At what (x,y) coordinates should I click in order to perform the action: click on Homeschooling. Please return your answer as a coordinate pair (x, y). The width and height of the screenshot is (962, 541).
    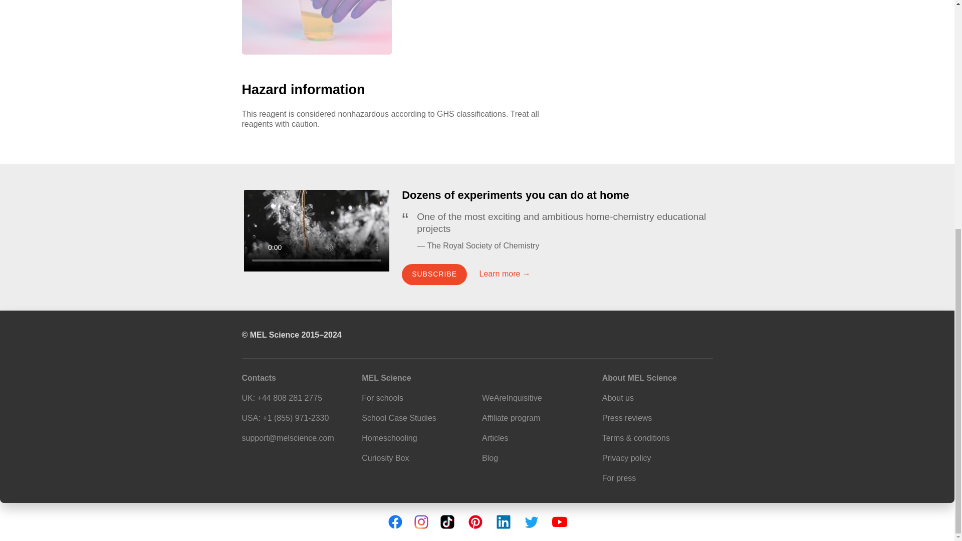
    Looking at the image, I should click on (389, 438).